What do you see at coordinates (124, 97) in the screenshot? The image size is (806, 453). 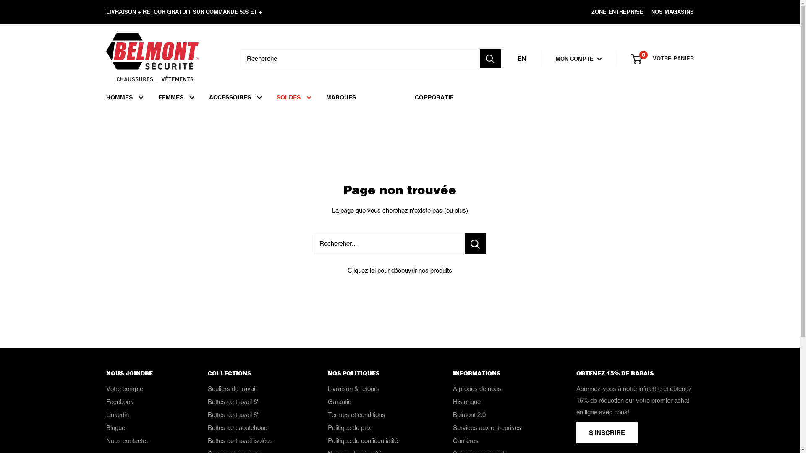 I see `HOMMES` at bounding box center [124, 97].